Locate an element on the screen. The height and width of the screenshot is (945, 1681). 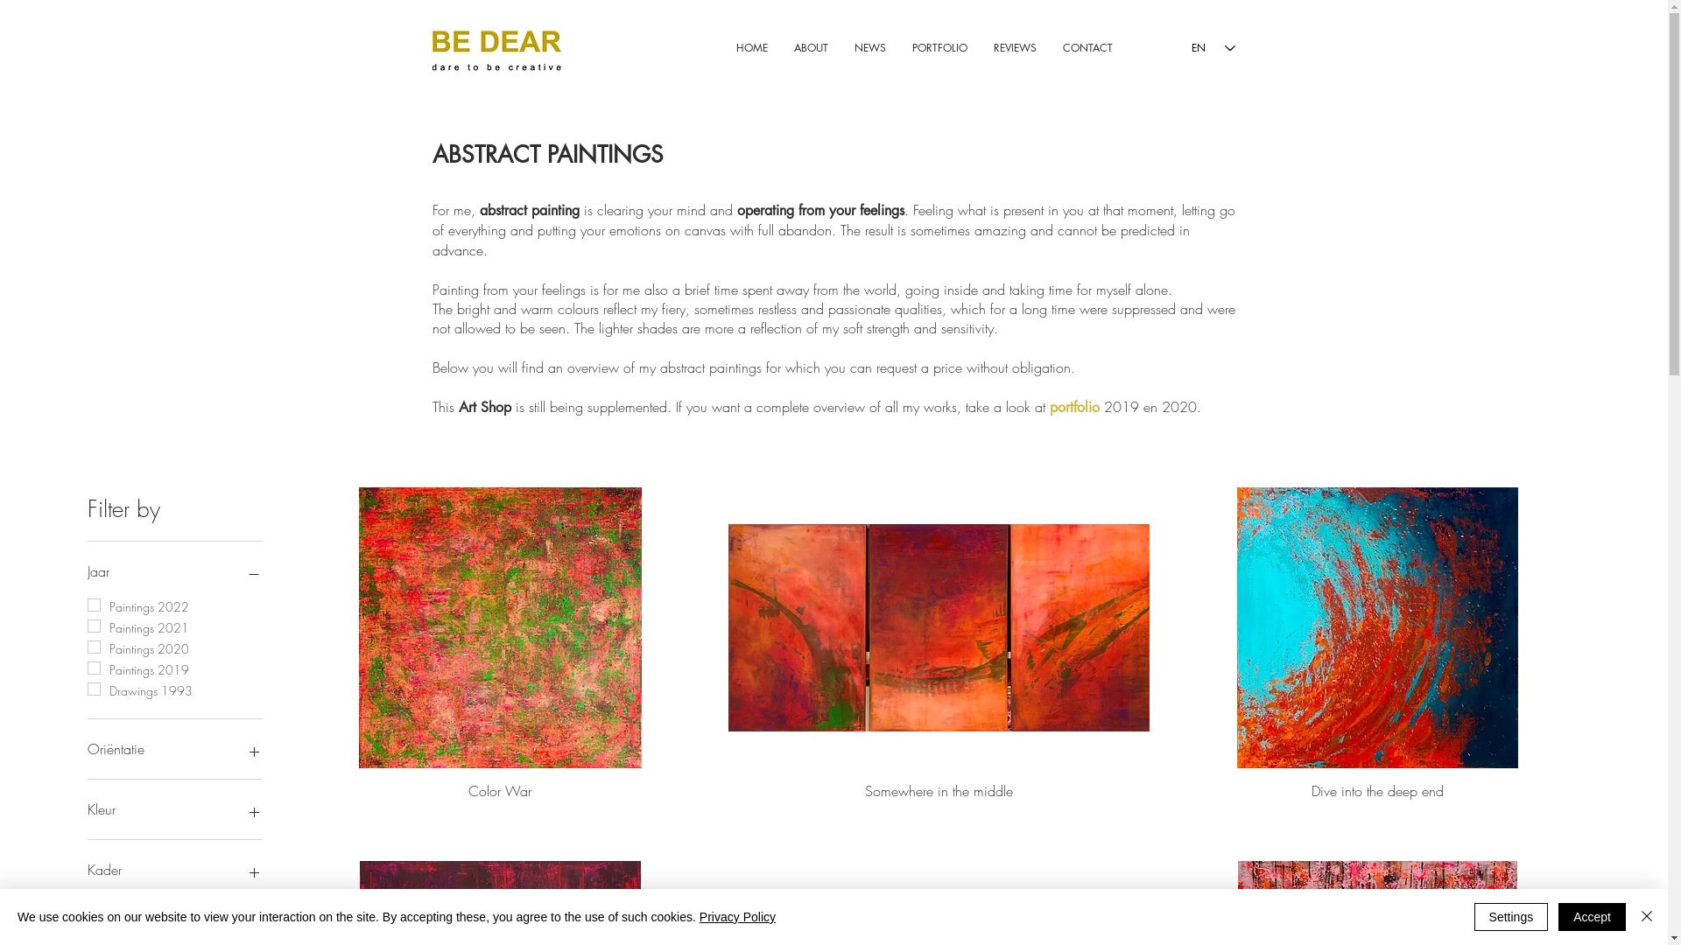
Dive into the deep end is located at coordinates (1378, 791).